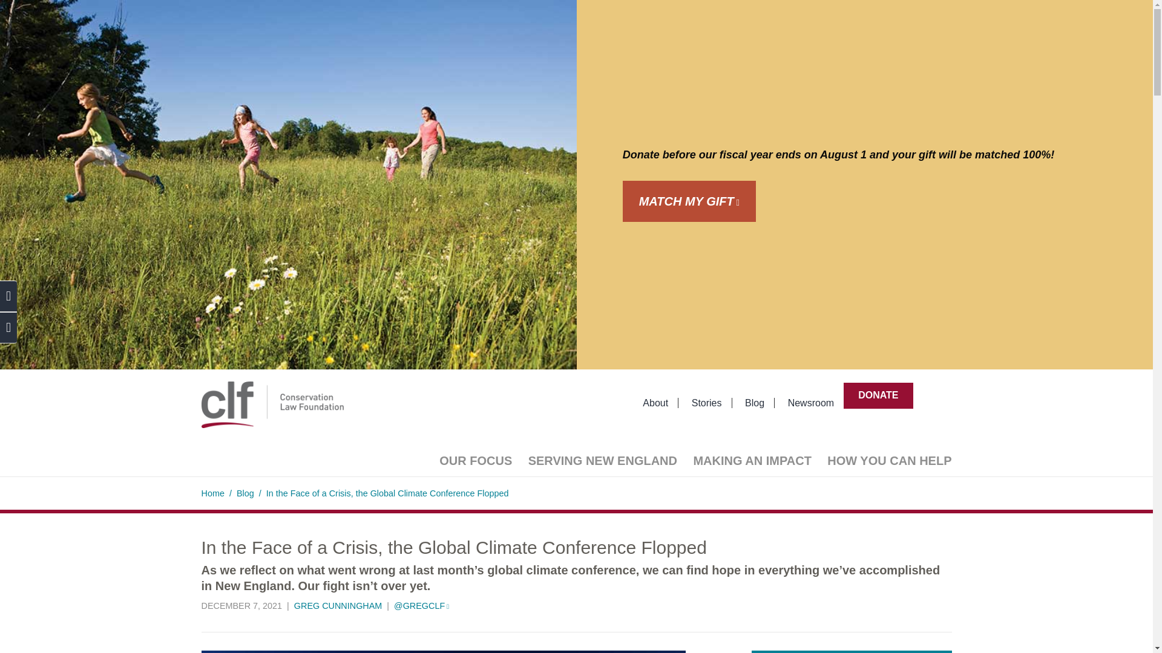 The width and height of the screenshot is (1162, 653). I want to click on Blog, so click(755, 403).